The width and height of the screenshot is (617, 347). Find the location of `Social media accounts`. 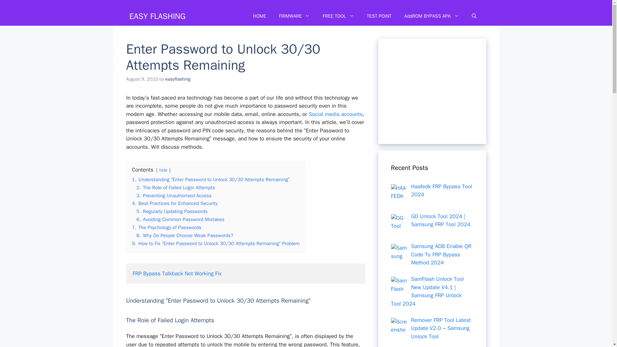

Social media accounts is located at coordinates (335, 114).